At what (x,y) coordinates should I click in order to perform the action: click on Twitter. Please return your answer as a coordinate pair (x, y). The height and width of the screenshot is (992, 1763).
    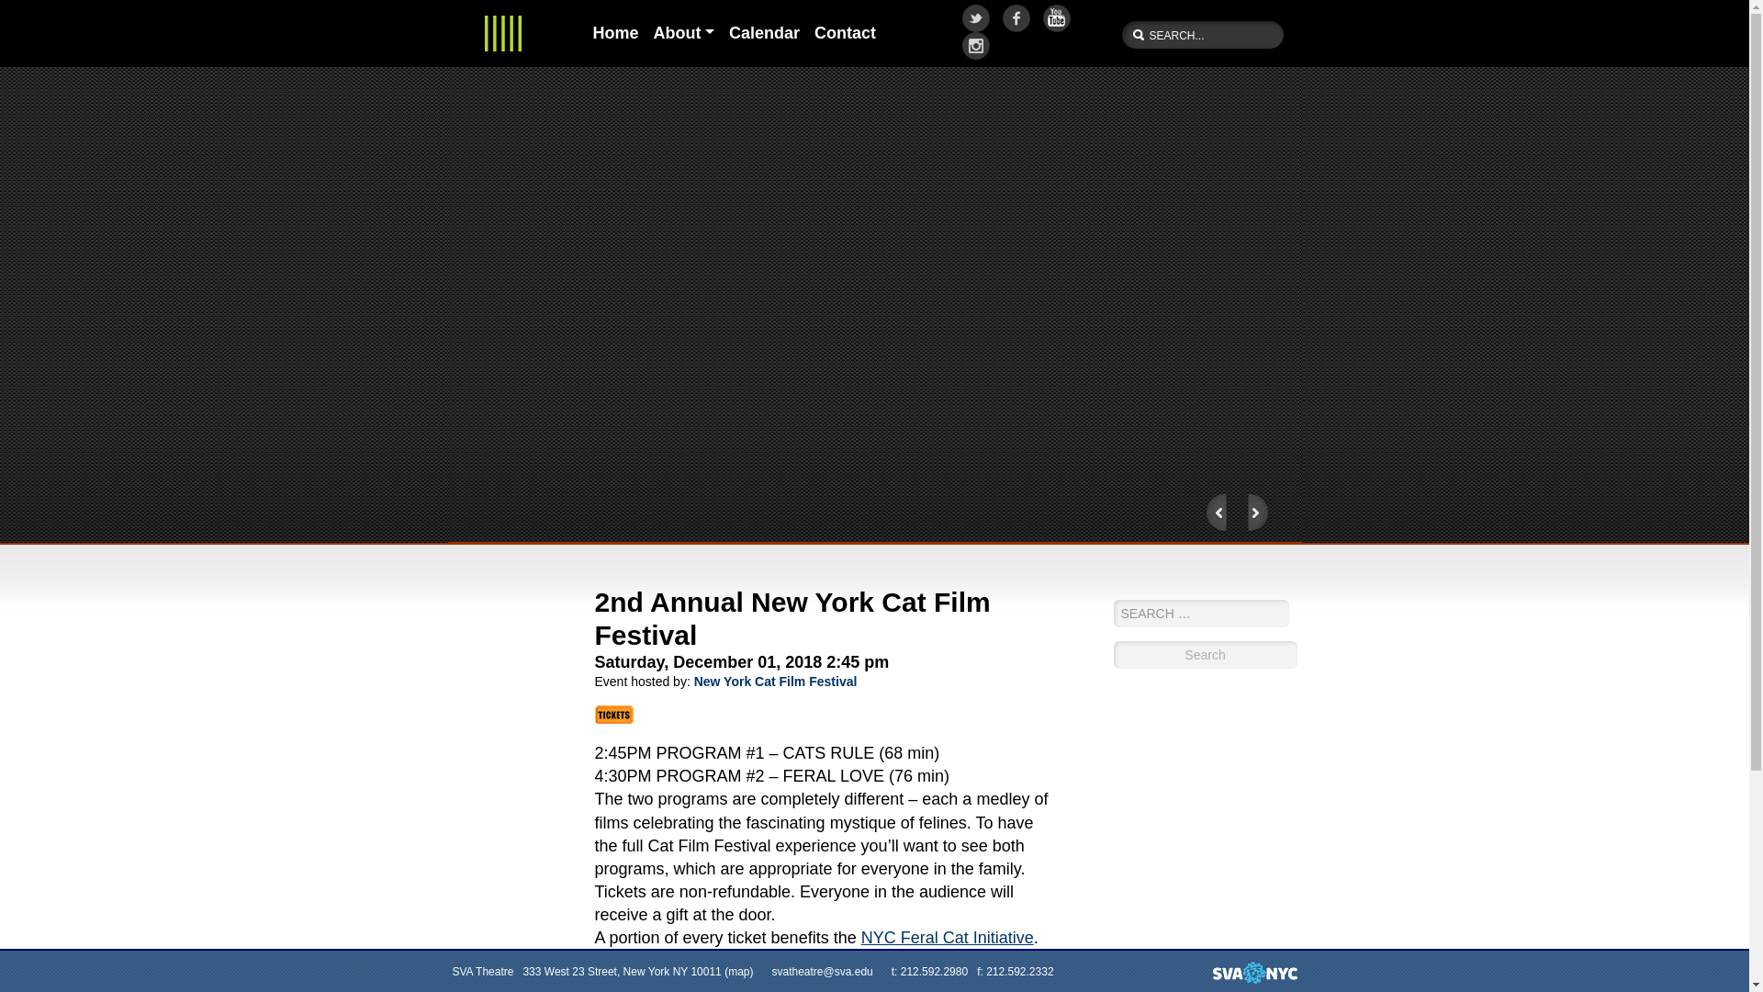
    Looking at the image, I should click on (977, 18).